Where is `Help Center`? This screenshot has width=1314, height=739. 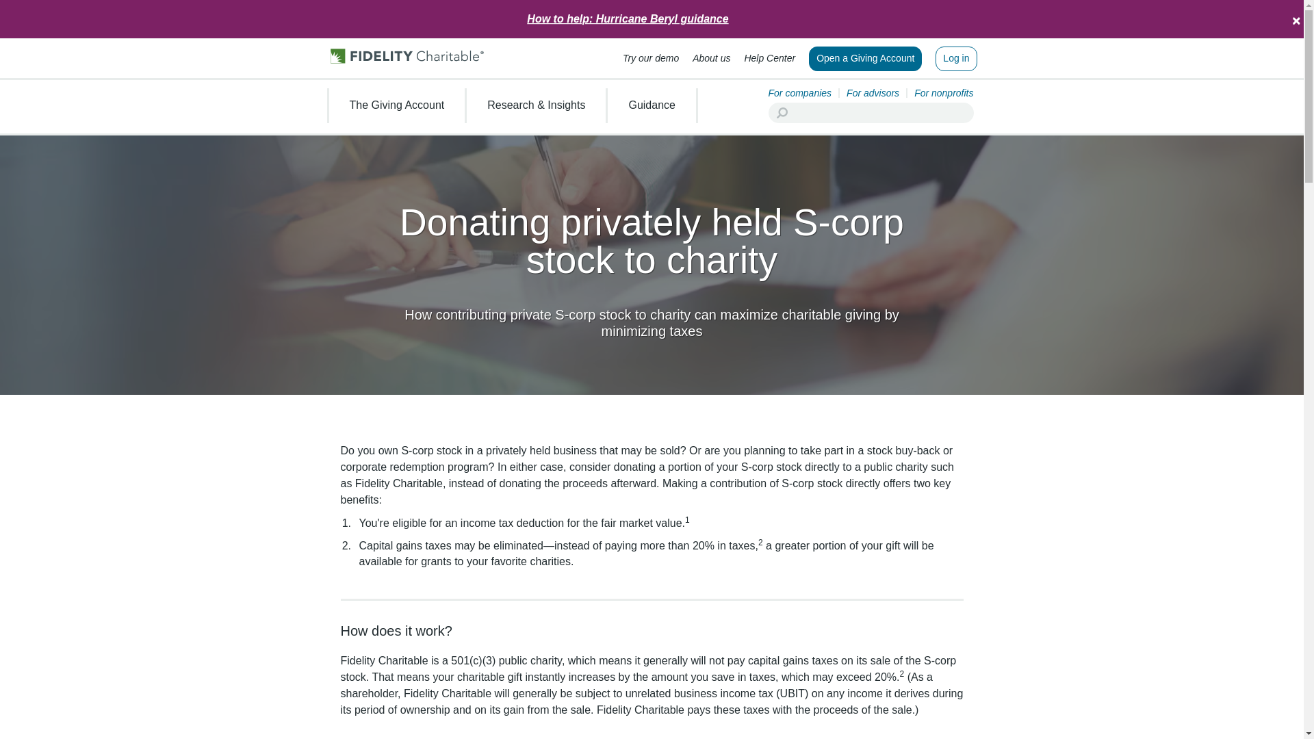 Help Center is located at coordinates (769, 55).